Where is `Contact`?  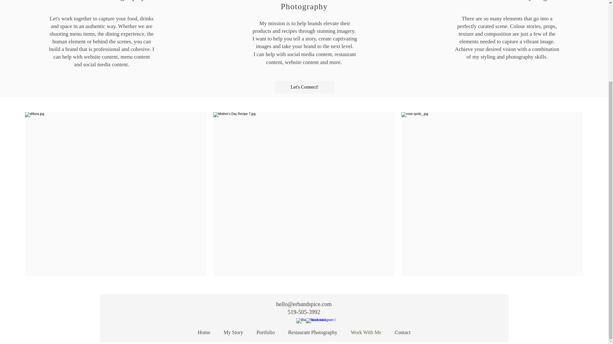 Contact is located at coordinates (403, 333).